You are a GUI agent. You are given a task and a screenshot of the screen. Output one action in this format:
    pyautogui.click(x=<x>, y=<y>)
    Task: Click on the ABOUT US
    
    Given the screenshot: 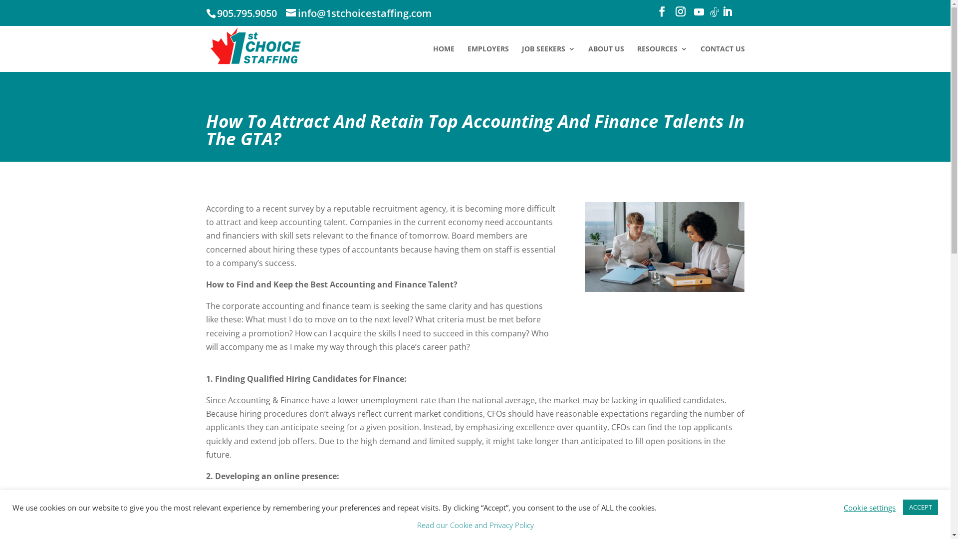 What is the action you would take?
    pyautogui.click(x=606, y=59)
    